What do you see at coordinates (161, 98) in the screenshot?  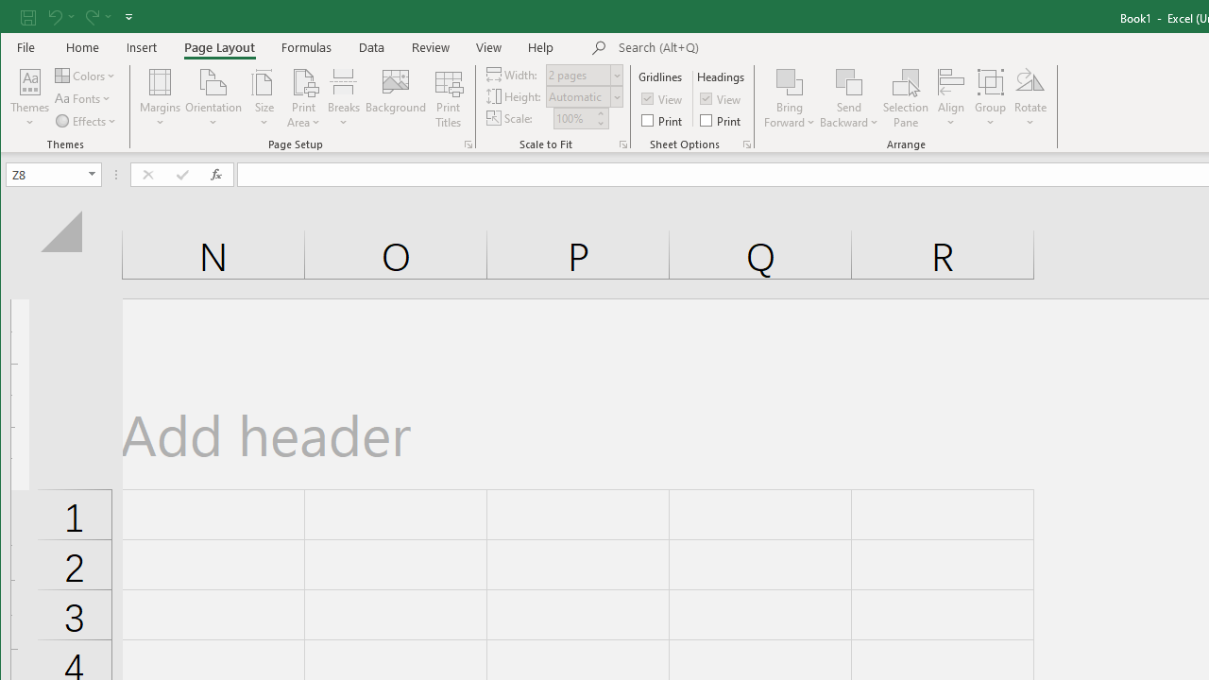 I see `Margins` at bounding box center [161, 98].